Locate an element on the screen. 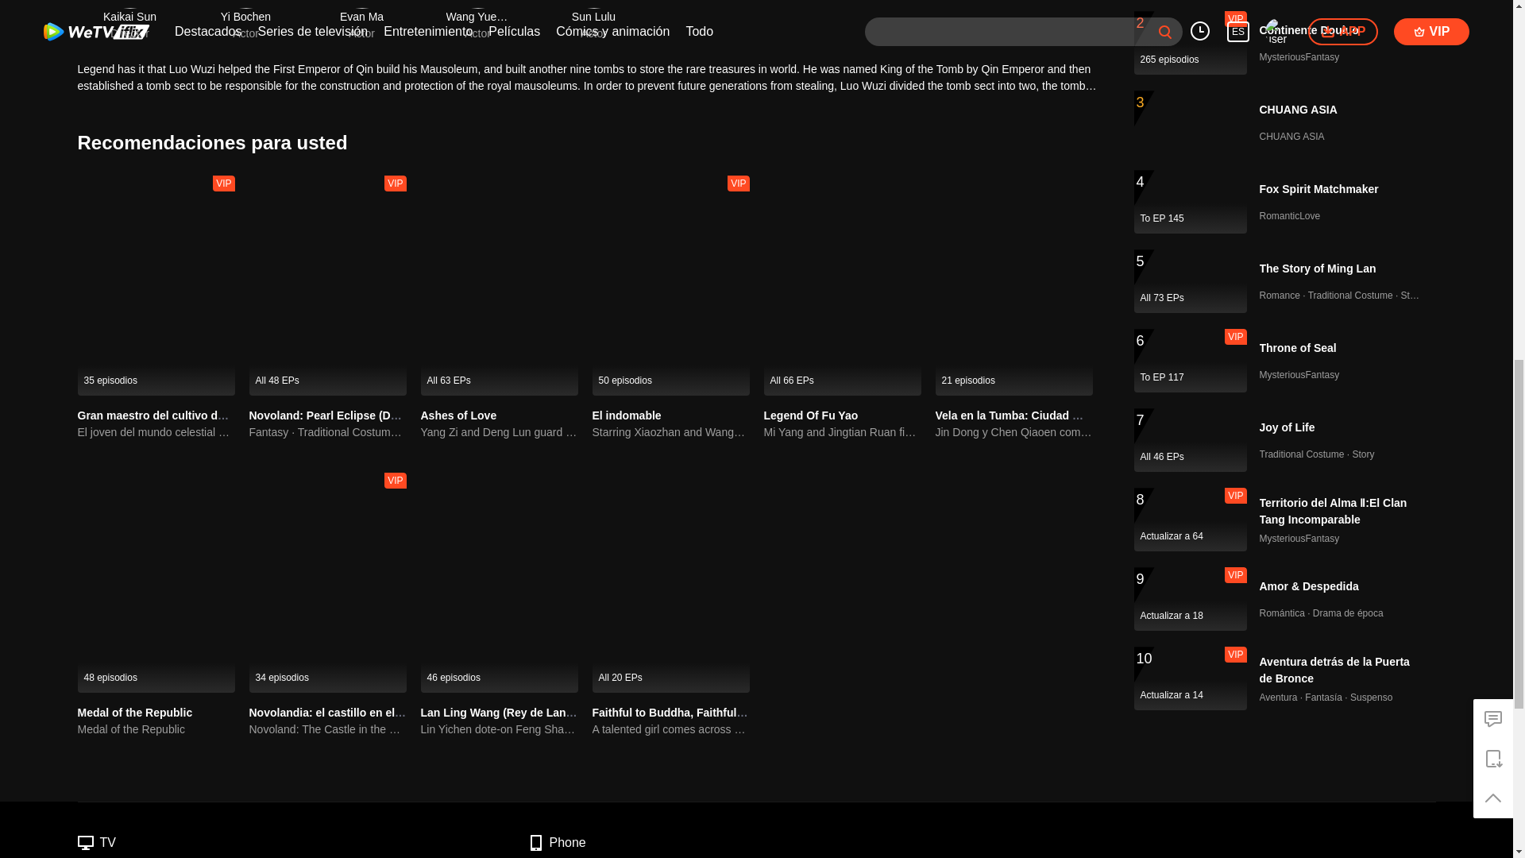  Yang Zi and Deng Lun guard the a-thousand-year love is located at coordinates (499, 432).